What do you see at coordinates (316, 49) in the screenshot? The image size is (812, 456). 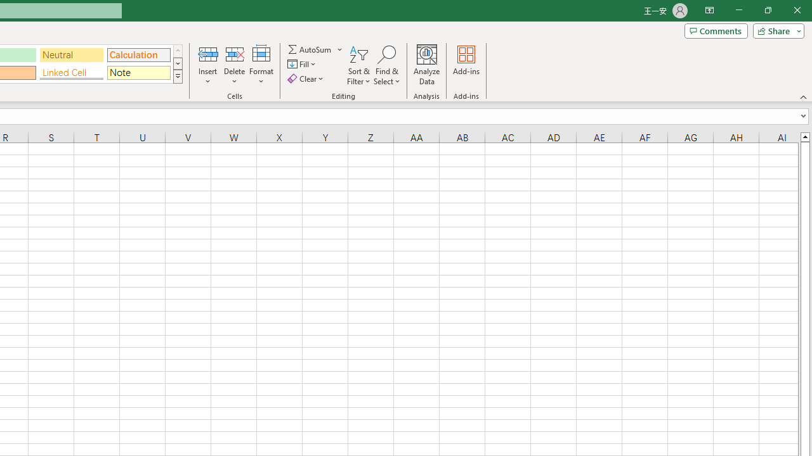 I see `AutoSum` at bounding box center [316, 49].